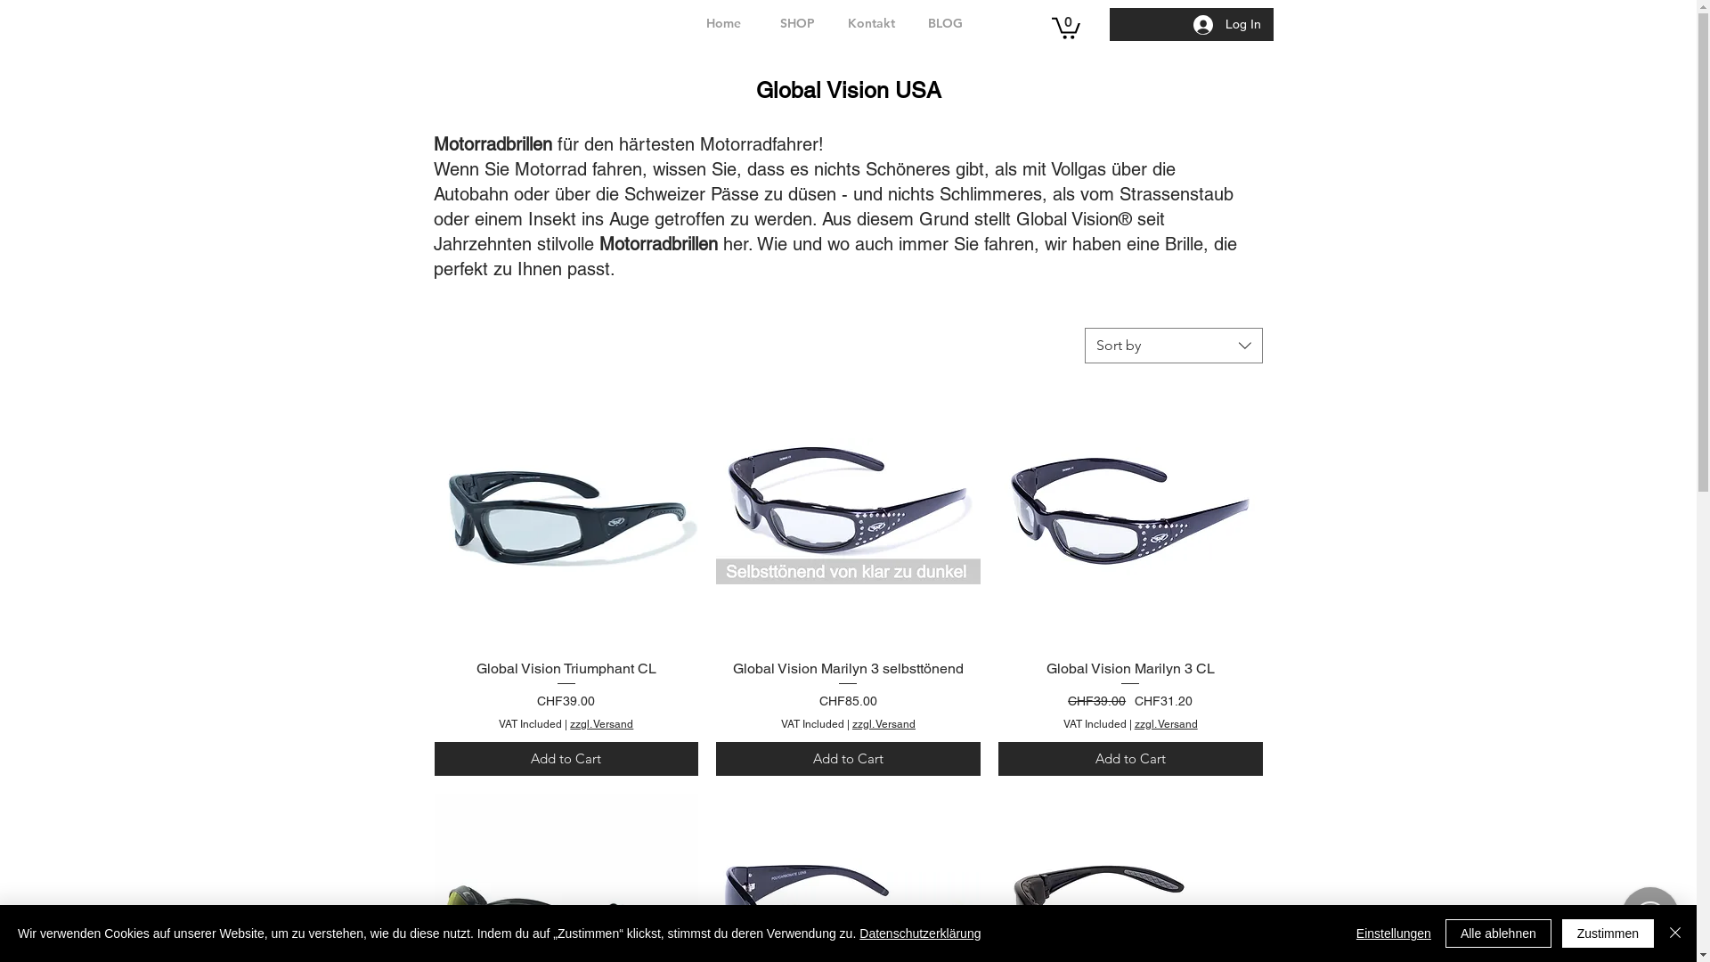  I want to click on Log In, so click(1227, 24).